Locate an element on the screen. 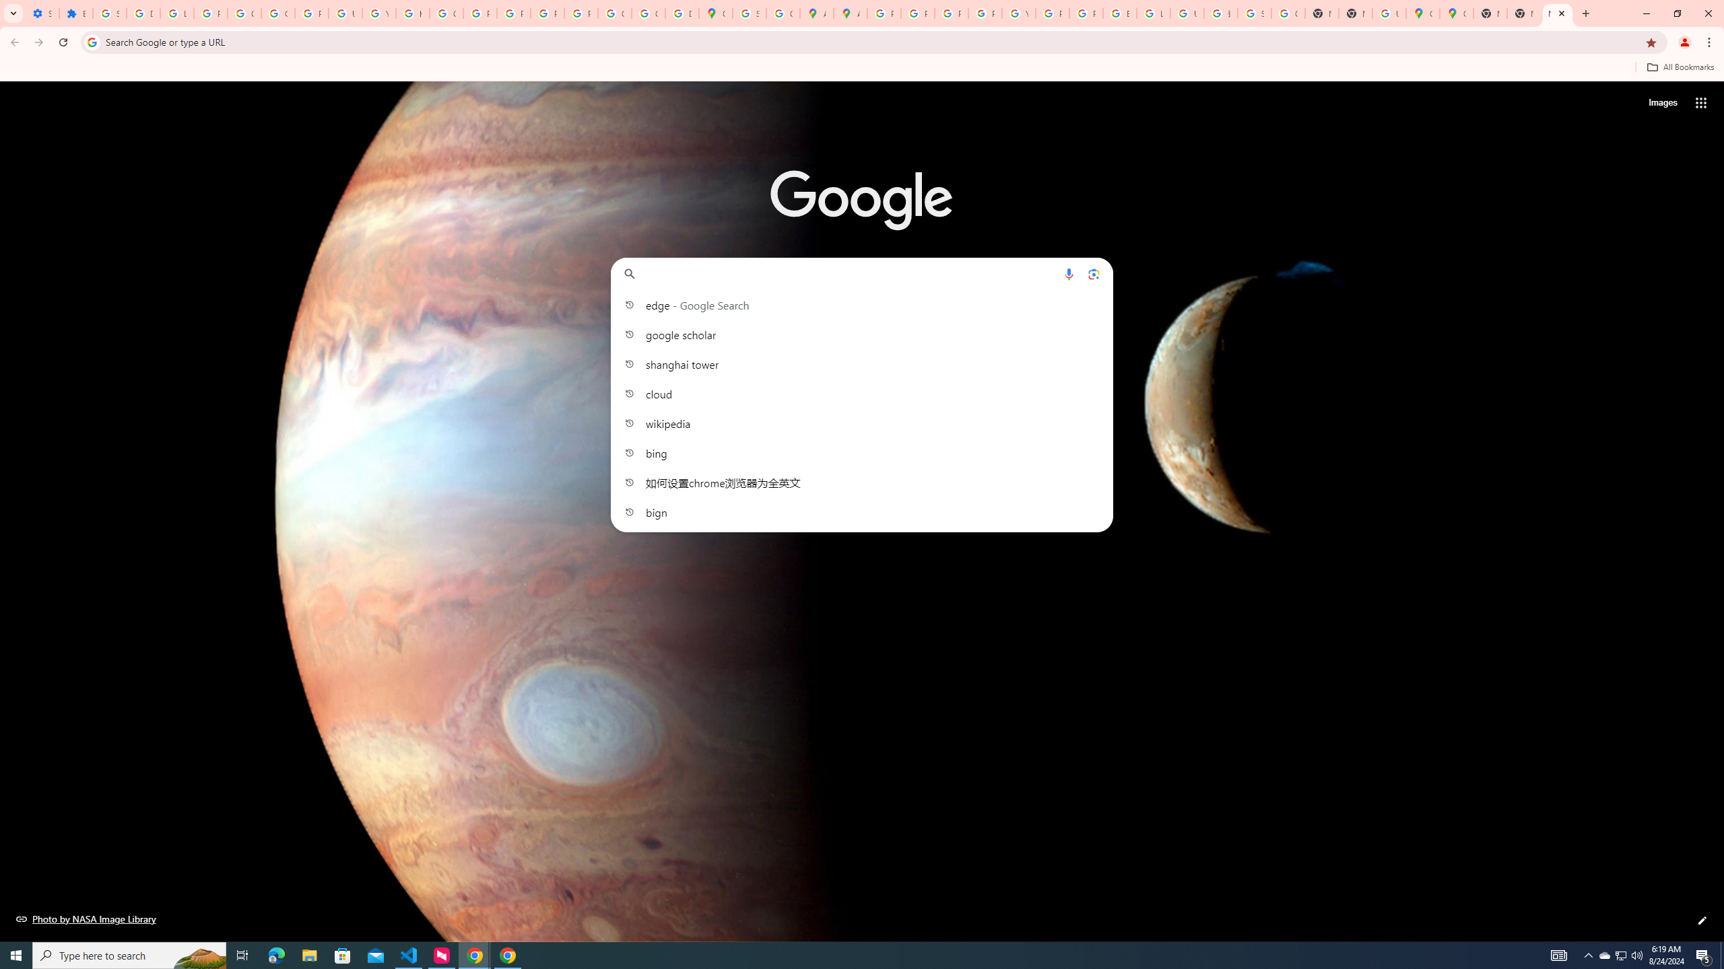 This screenshot has width=1724, height=969. New Tab is located at coordinates (1356, 13).